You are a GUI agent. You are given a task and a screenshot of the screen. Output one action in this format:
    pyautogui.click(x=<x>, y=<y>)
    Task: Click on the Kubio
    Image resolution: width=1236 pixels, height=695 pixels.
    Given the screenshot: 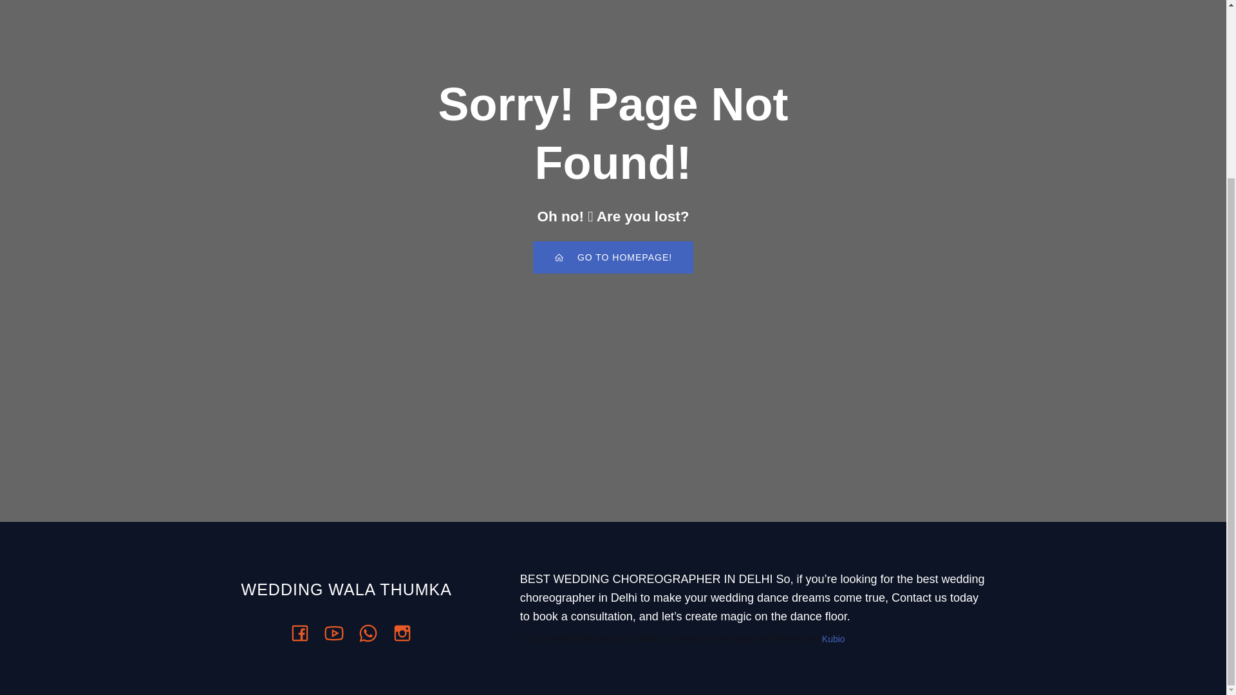 What is the action you would take?
    pyautogui.click(x=833, y=638)
    